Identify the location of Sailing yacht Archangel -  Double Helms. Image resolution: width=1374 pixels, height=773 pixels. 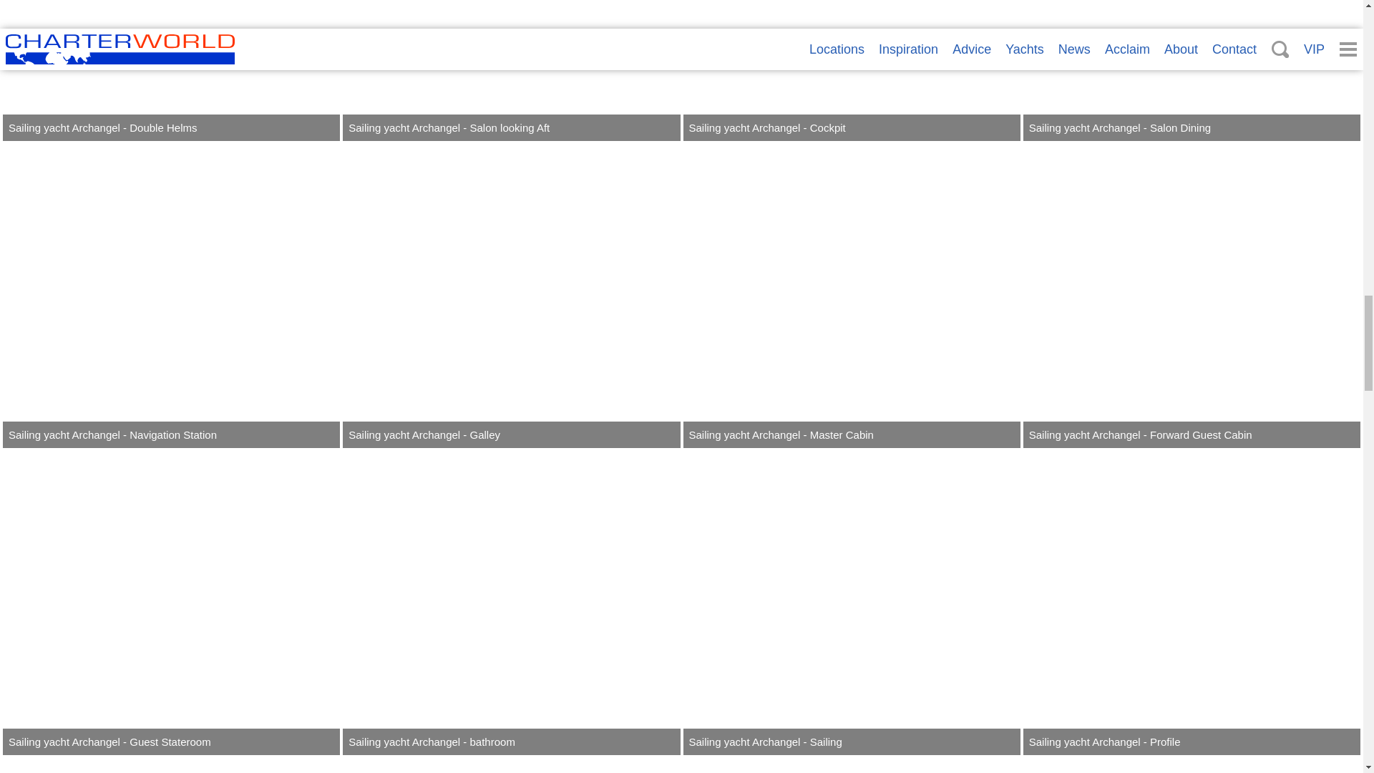
(170, 70).